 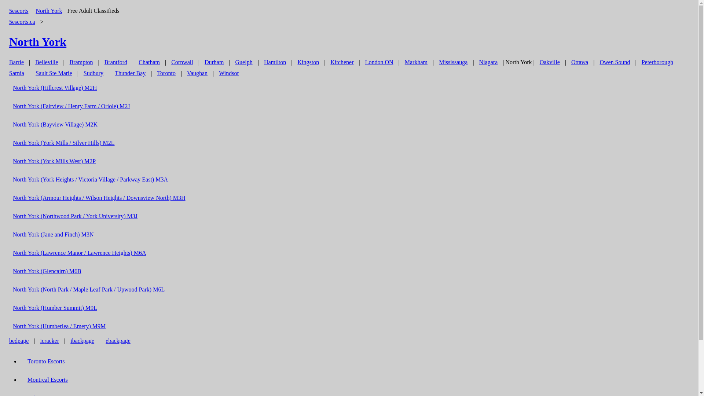 I want to click on London ON, so click(x=379, y=62).